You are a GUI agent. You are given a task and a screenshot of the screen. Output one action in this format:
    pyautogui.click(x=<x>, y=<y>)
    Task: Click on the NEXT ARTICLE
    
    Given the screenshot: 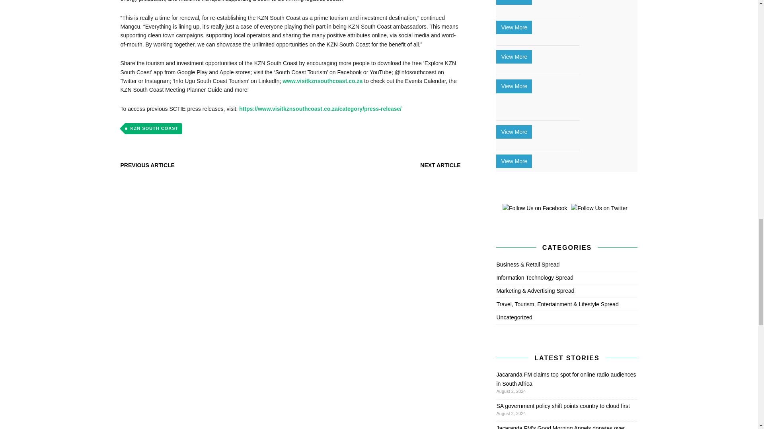 What is the action you would take?
    pyautogui.click(x=440, y=165)
    